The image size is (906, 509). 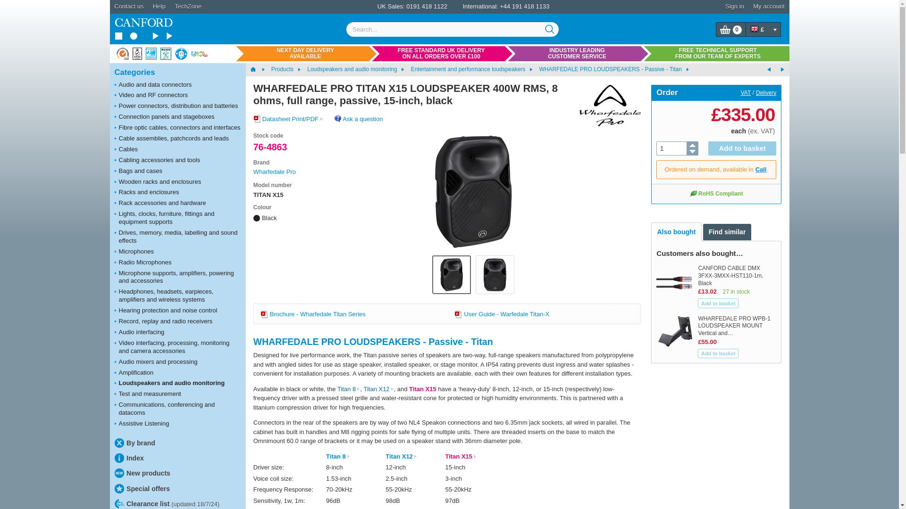 What do you see at coordinates (129, 7) in the screenshot?
I see `Contact us` at bounding box center [129, 7].